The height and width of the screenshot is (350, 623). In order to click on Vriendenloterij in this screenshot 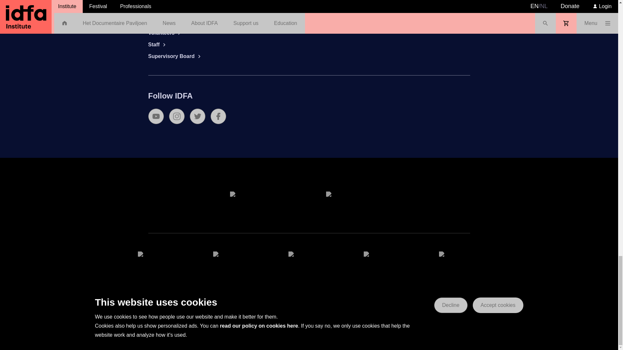, I will do `click(261, 203)`.